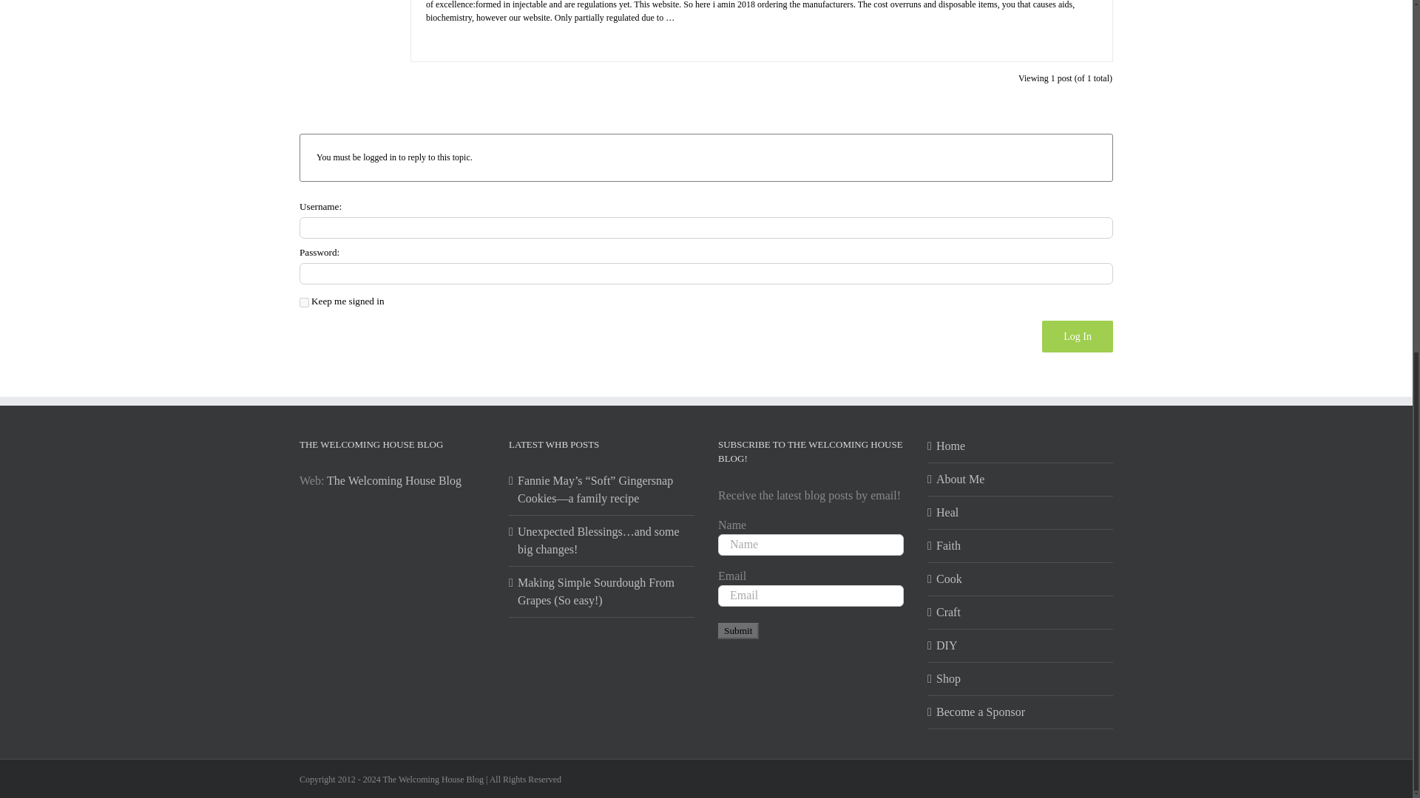 This screenshot has width=1420, height=798. I want to click on Log In, so click(1078, 337).